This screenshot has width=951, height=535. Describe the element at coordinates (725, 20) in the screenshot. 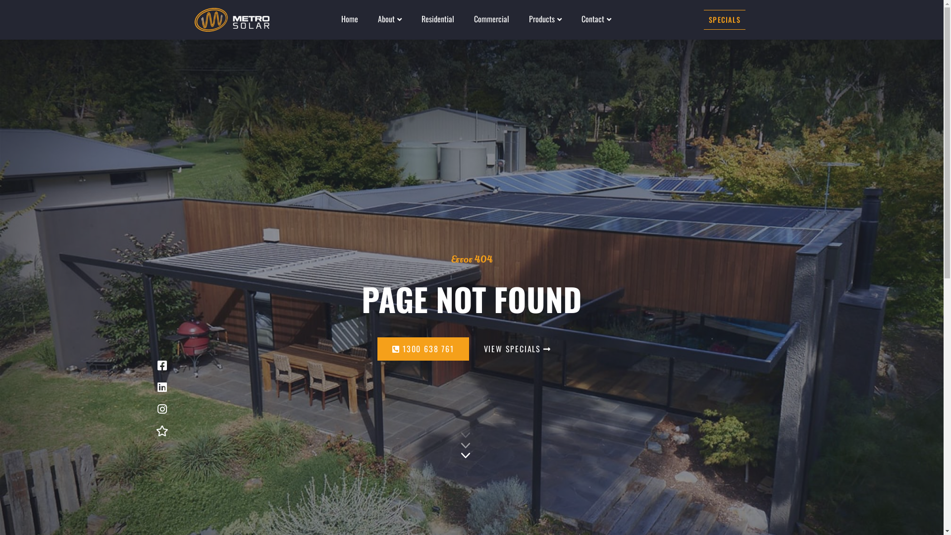

I see `SPECIALS` at that location.